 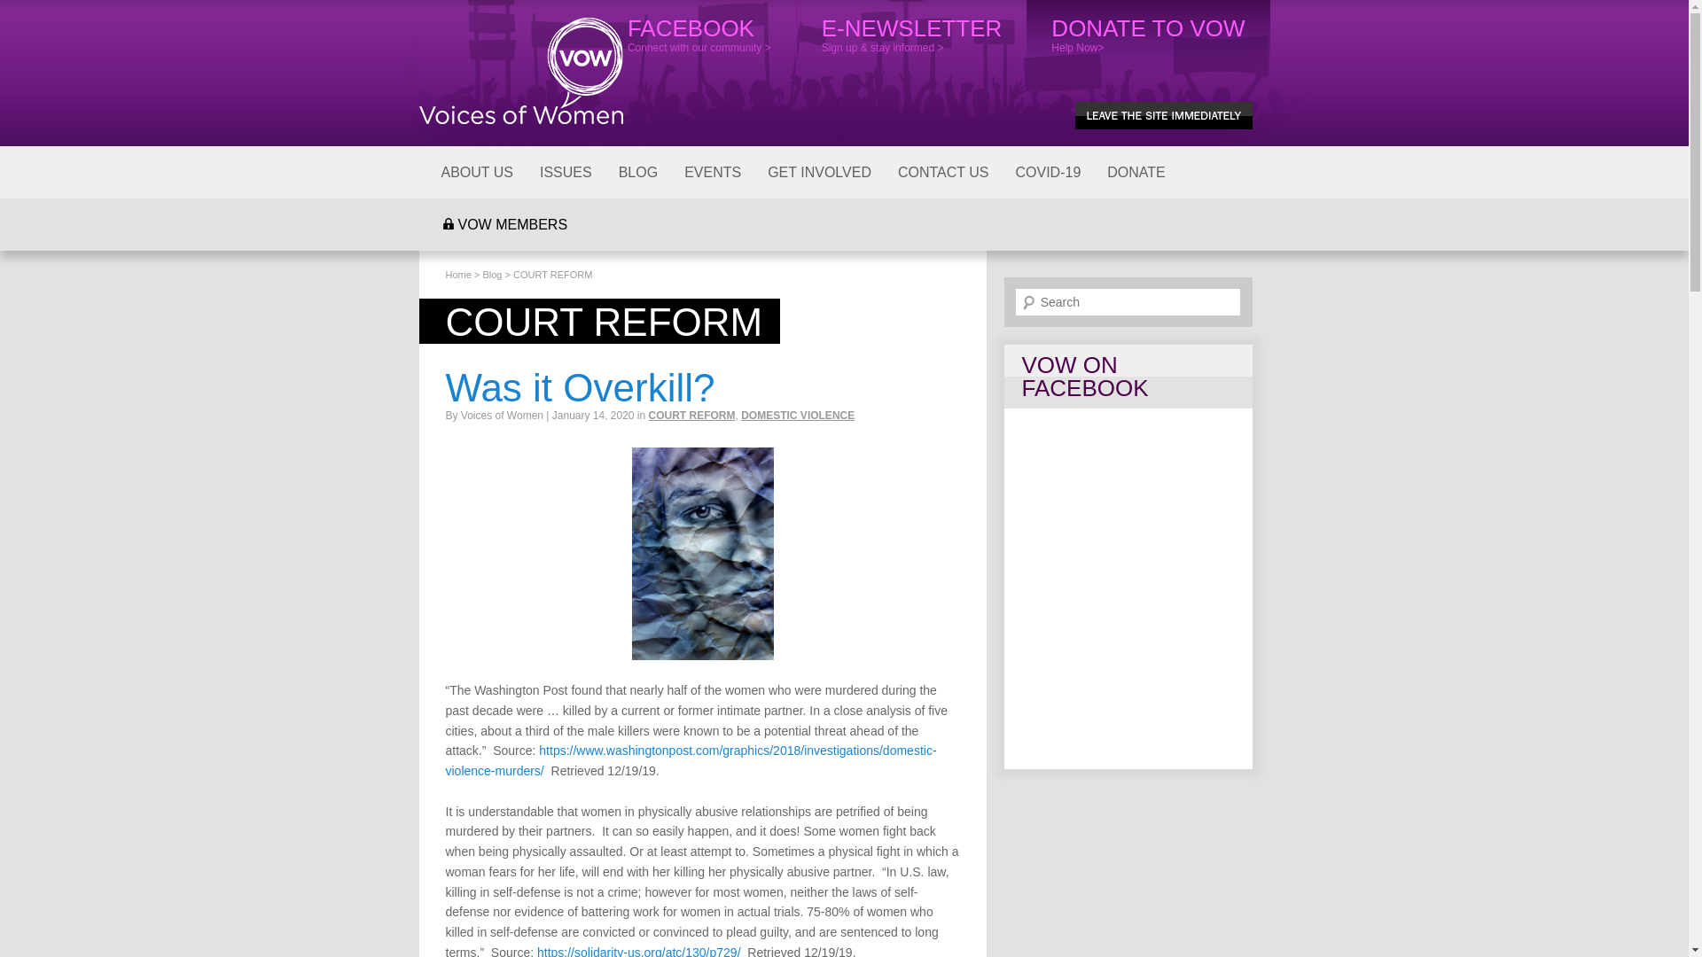 What do you see at coordinates (1048, 172) in the screenshot?
I see `COVID-19` at bounding box center [1048, 172].